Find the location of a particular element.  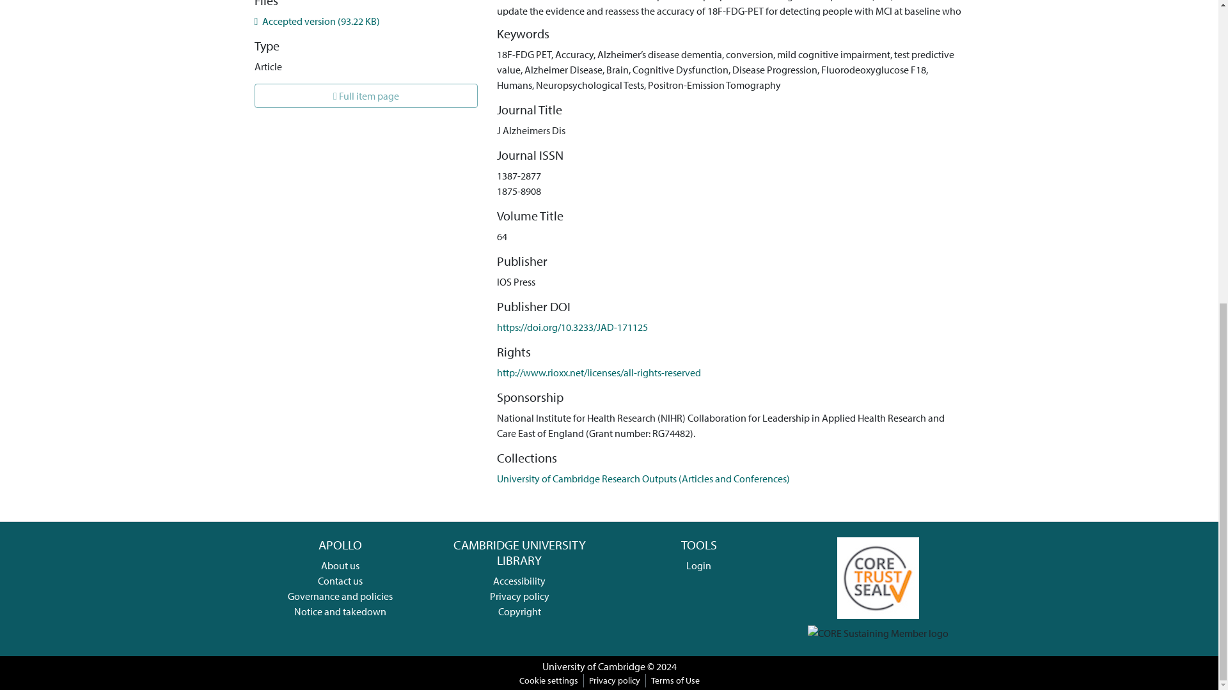

Notice and takedown is located at coordinates (340, 611).